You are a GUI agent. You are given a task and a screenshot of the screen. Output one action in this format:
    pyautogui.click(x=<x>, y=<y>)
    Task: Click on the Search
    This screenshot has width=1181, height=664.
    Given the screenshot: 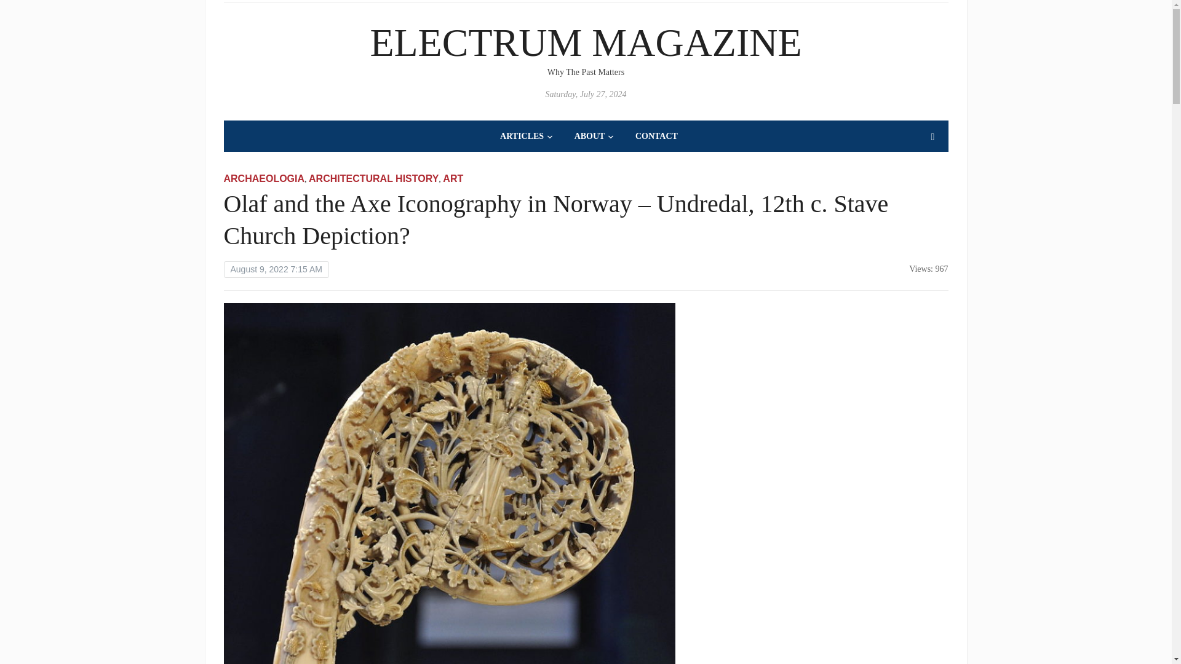 What is the action you would take?
    pyautogui.click(x=932, y=137)
    